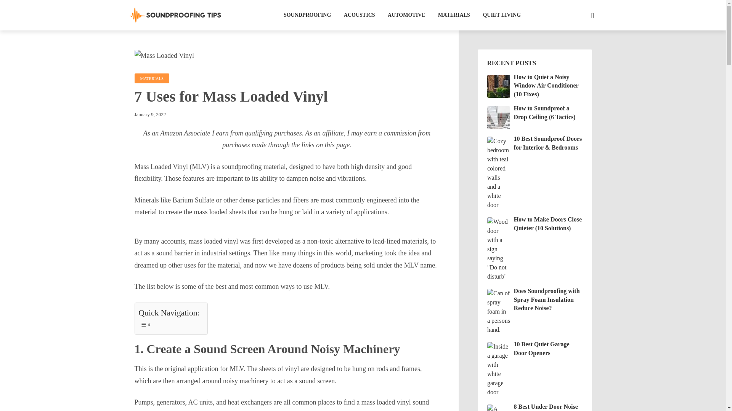  I want to click on AUTOMOTIVE, so click(406, 15).